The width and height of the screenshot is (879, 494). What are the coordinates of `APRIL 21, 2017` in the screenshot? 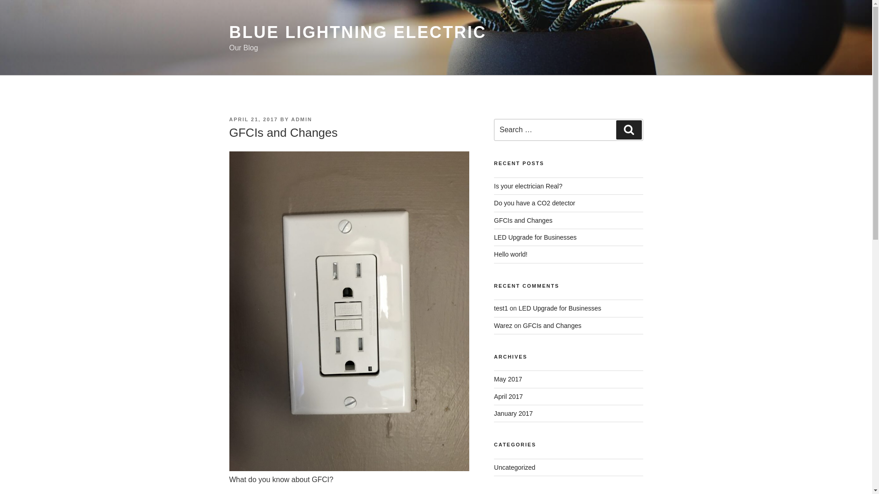 It's located at (254, 119).